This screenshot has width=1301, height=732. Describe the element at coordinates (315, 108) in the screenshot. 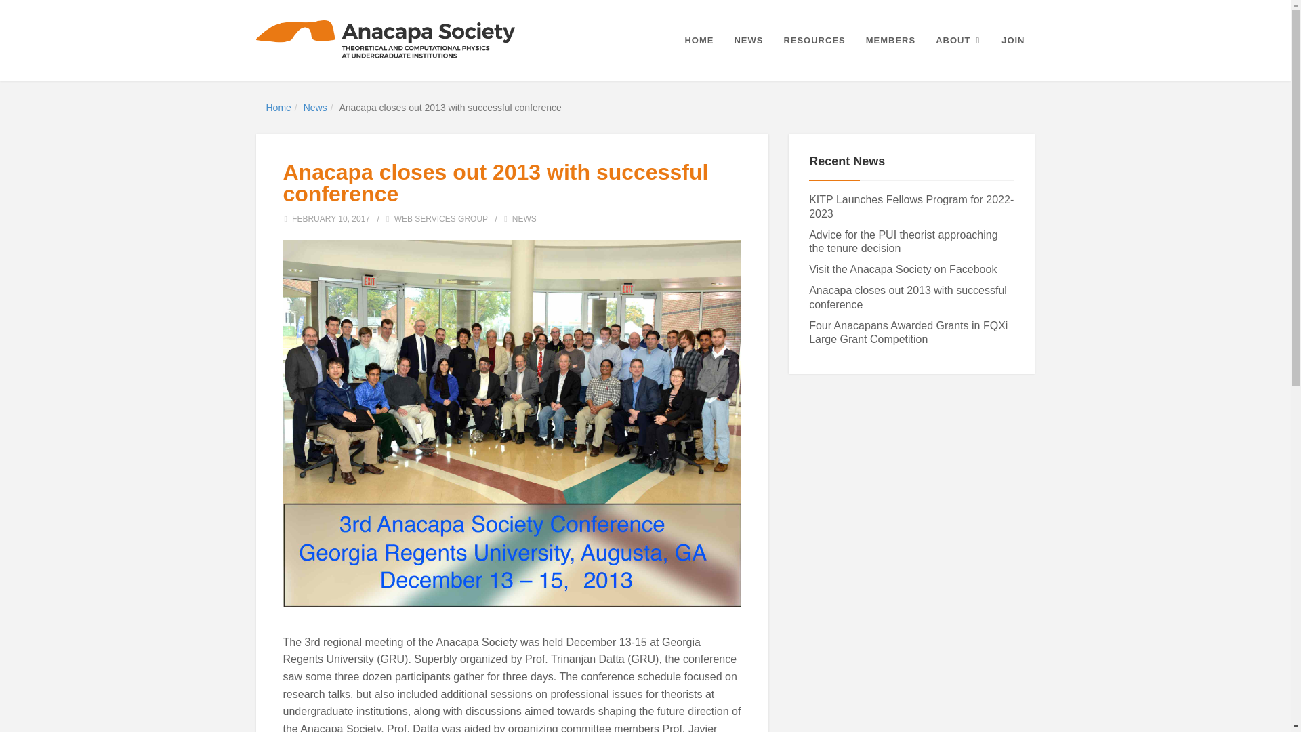

I see `News` at that location.